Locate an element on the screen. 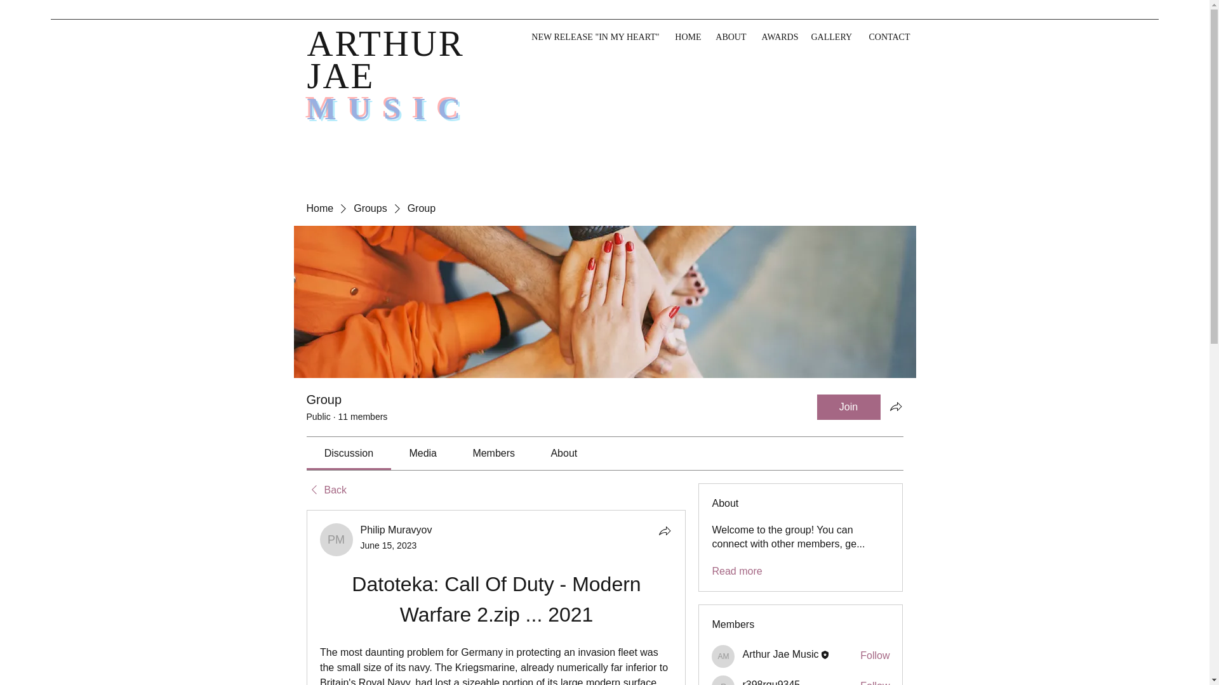  Join is located at coordinates (848, 407).